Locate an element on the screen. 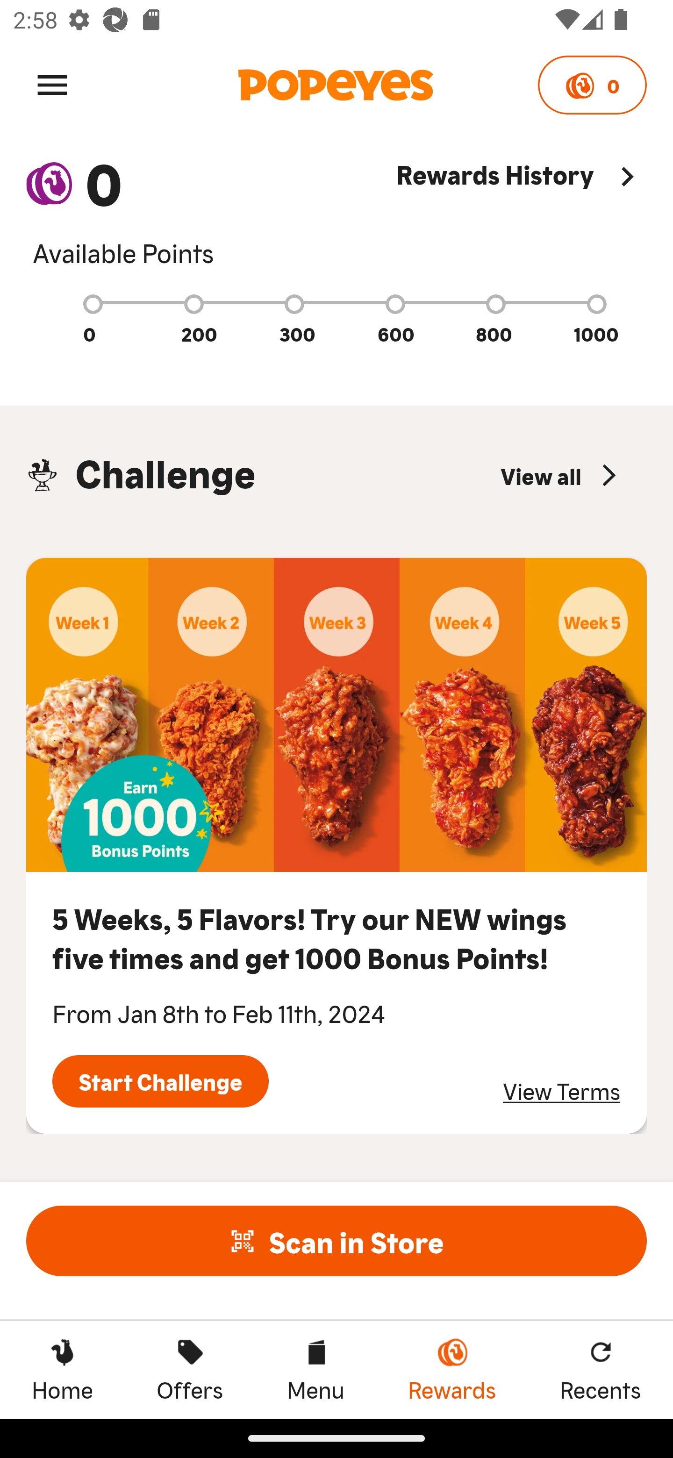 Image resolution: width=673 pixels, height=1458 pixels. Menu Menu Menu is located at coordinates (315, 1369).